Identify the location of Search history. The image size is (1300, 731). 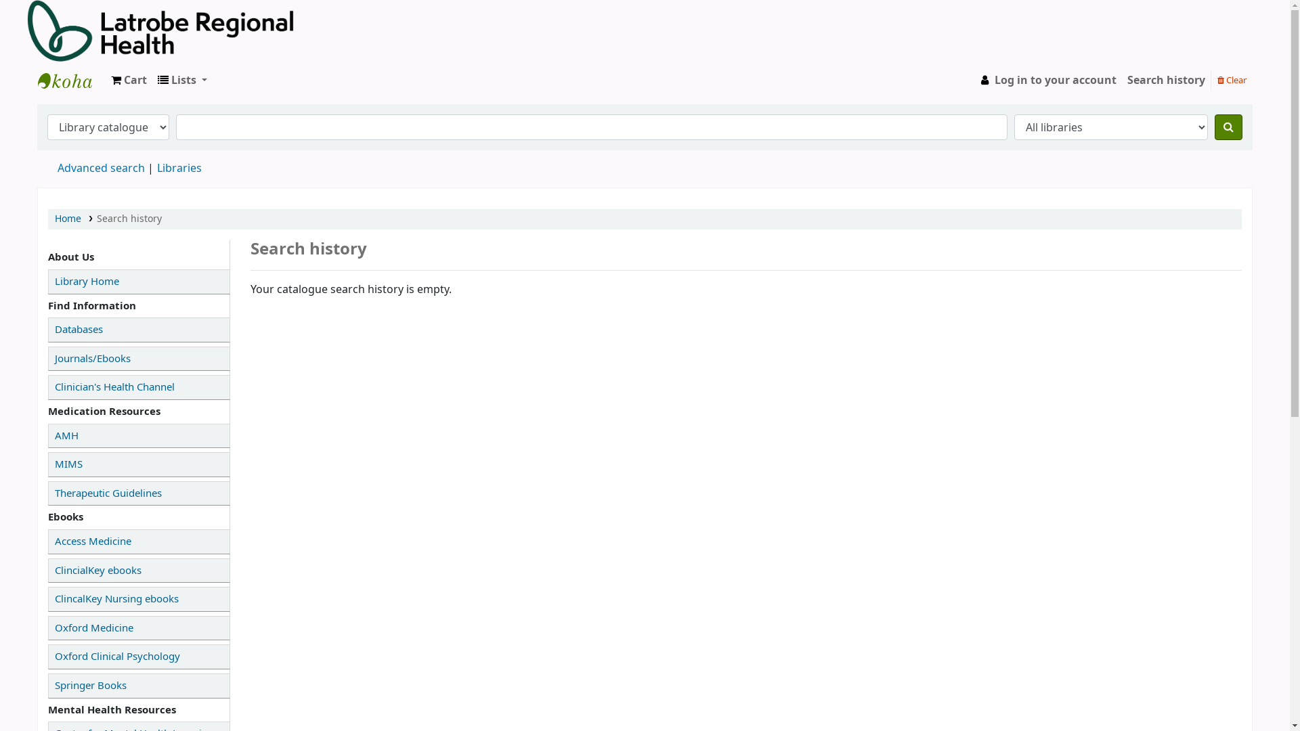
(129, 219).